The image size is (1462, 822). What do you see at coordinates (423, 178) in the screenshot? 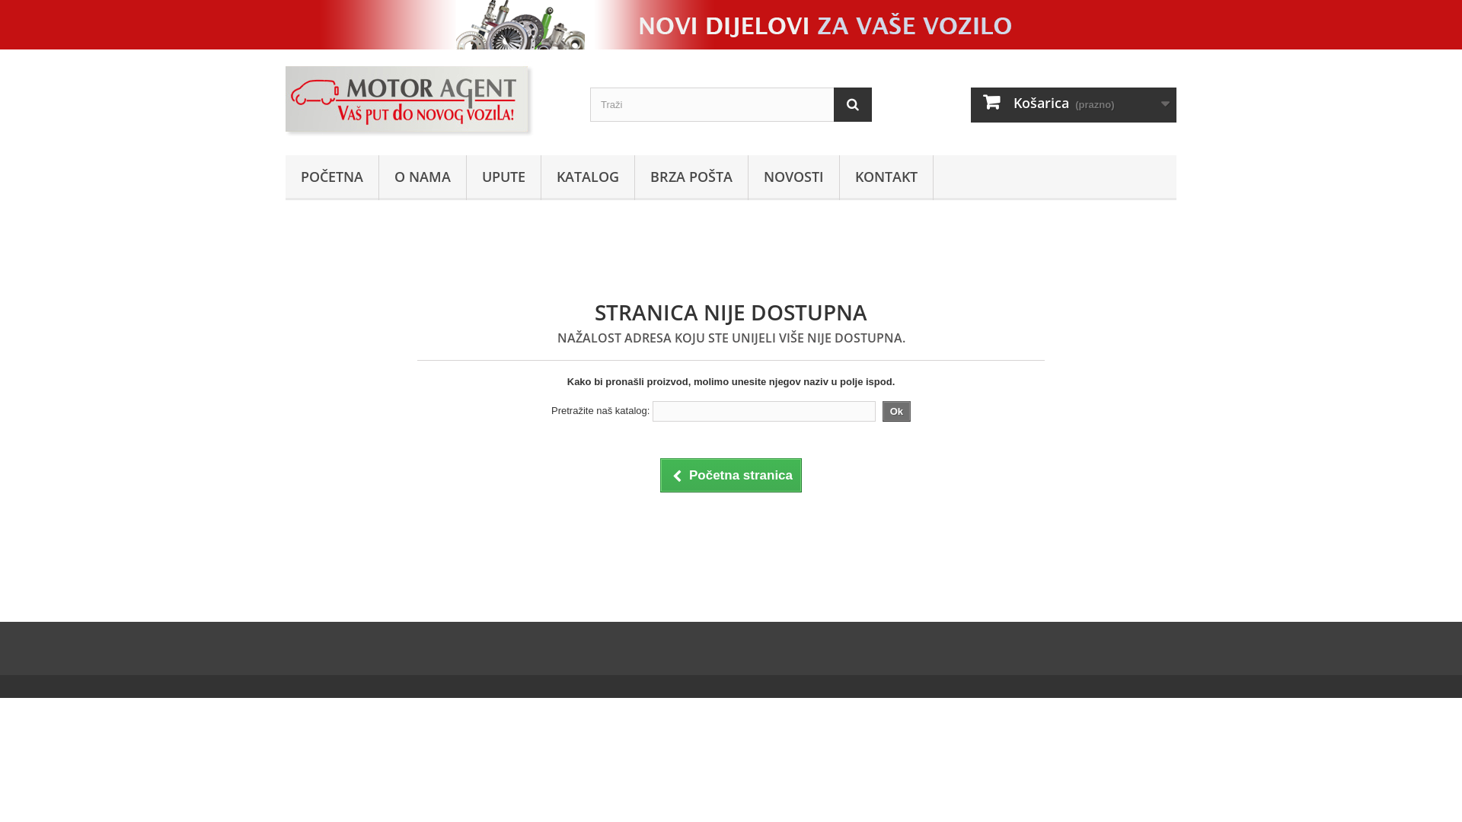
I see `O NAMA` at bounding box center [423, 178].